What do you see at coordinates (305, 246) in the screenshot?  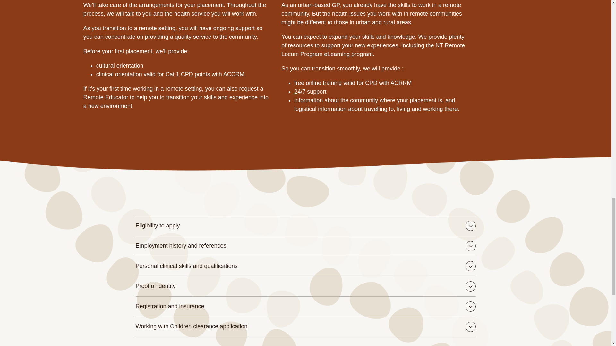 I see `Employment history and references` at bounding box center [305, 246].